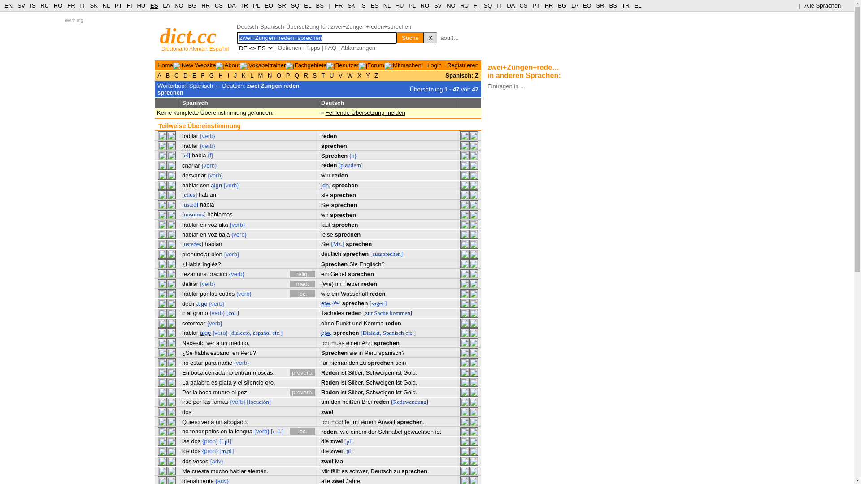 This screenshot has width=861, height=484. I want to click on TR, so click(244, 5).